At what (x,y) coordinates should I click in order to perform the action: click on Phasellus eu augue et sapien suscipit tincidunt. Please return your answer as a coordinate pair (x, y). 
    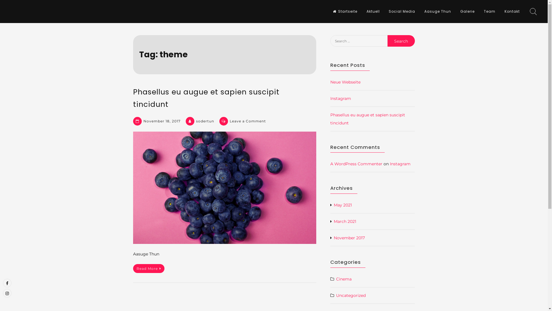
    Looking at the image, I should click on (367, 119).